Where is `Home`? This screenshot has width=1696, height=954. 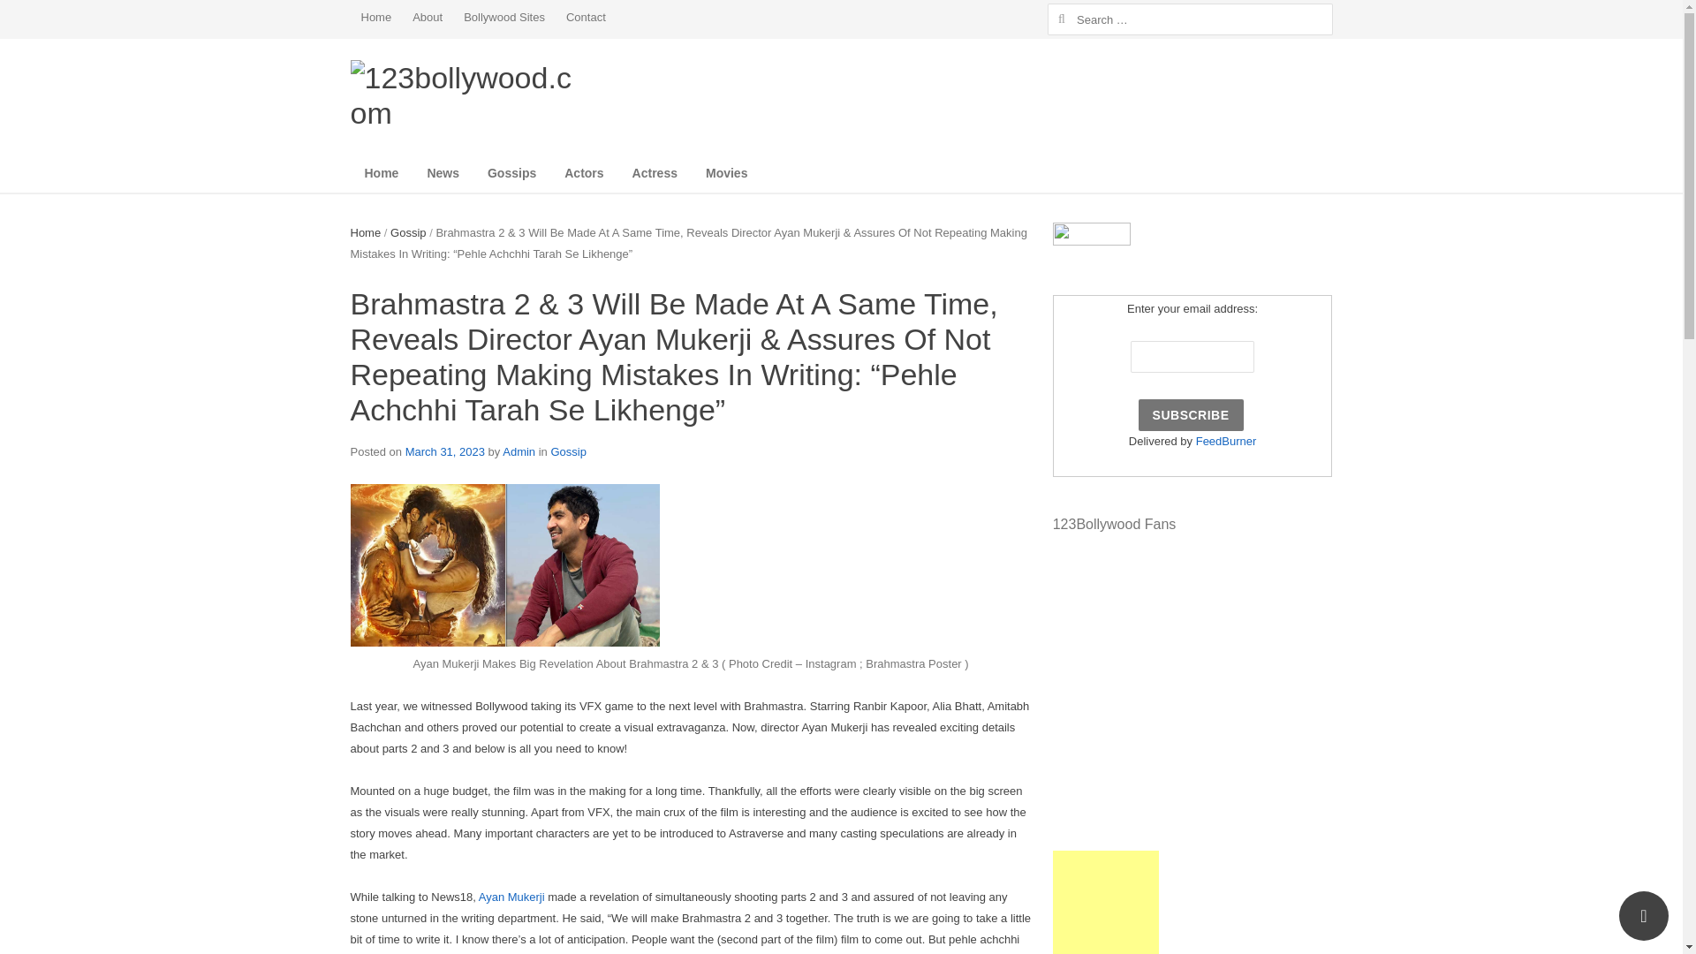 Home is located at coordinates (366, 233).